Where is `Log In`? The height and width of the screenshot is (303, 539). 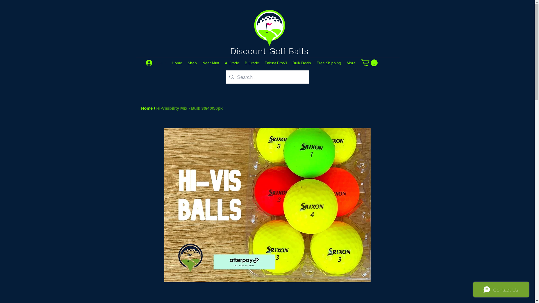 Log In is located at coordinates (155, 63).